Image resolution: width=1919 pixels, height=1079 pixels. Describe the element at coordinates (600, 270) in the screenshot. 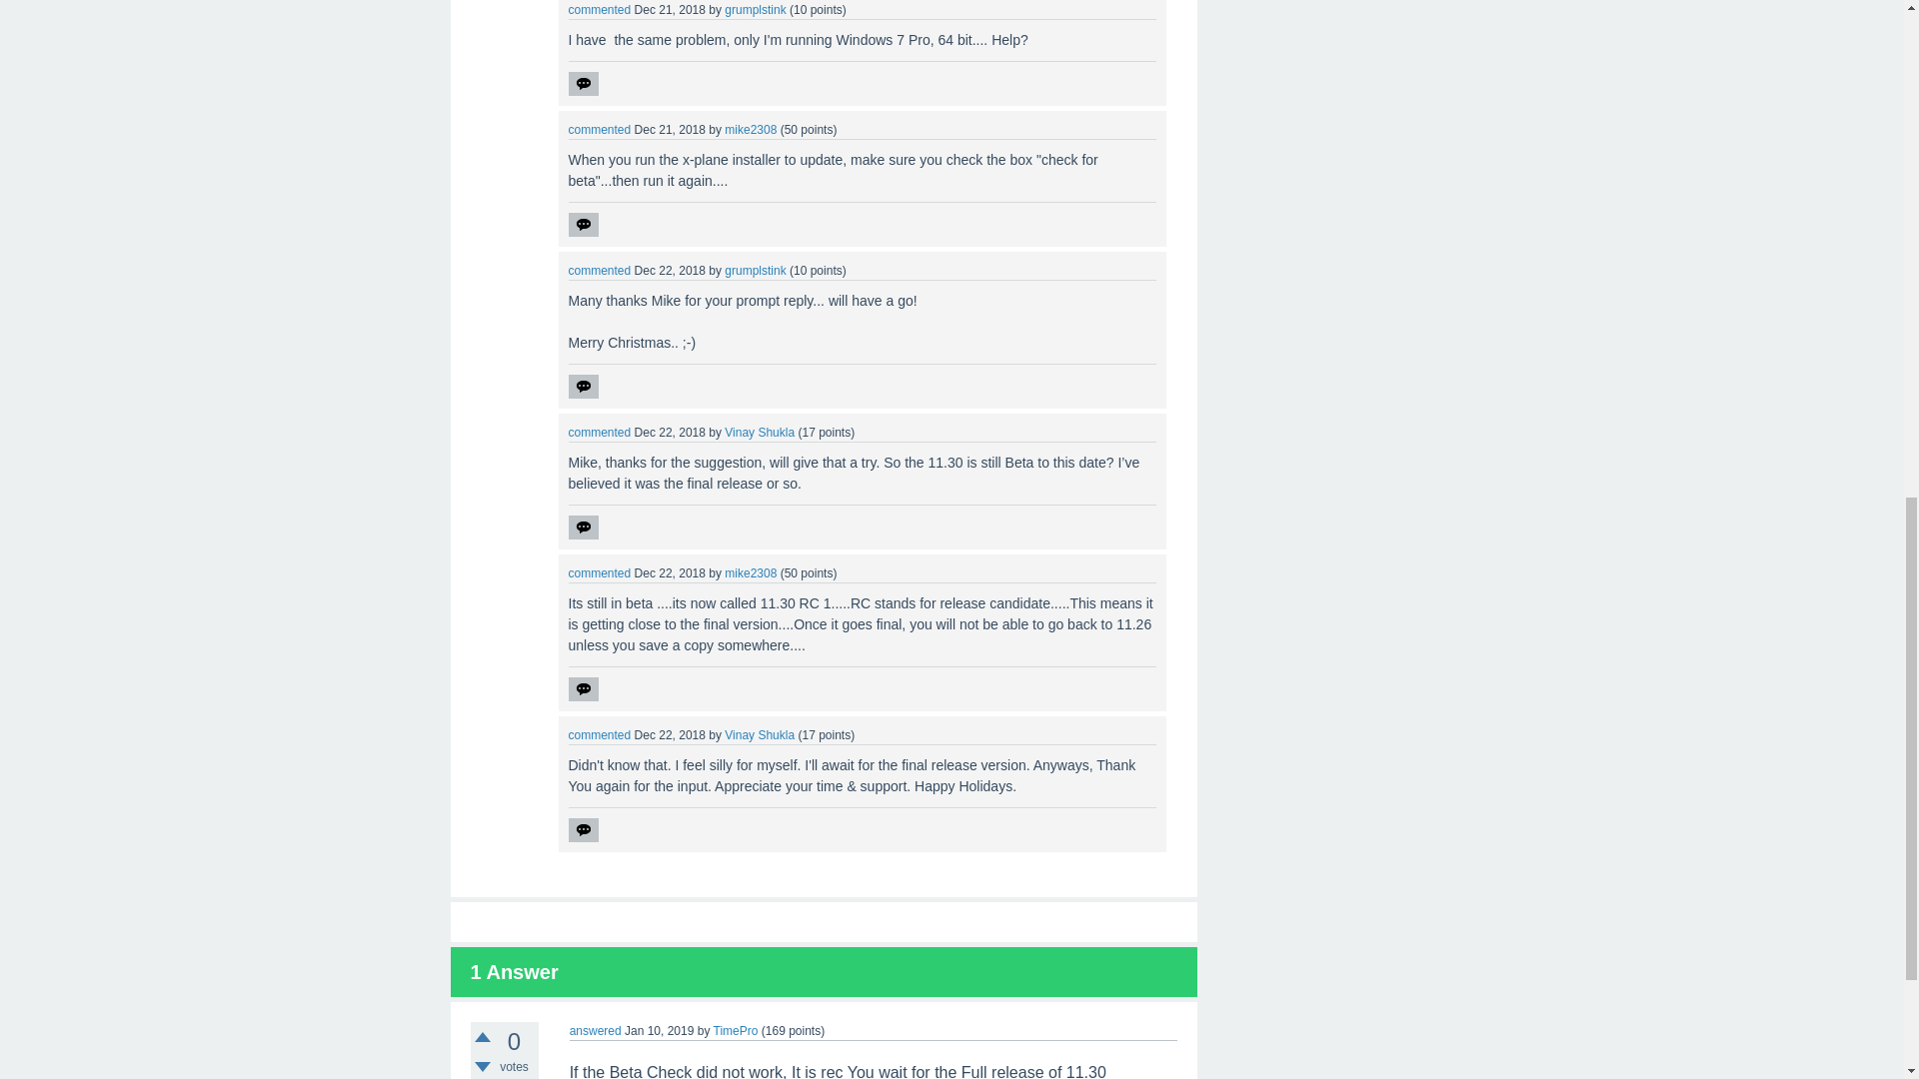

I see `commented` at that location.